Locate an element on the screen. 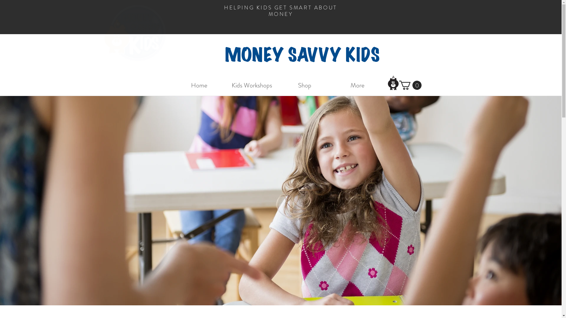 This screenshot has height=318, width=566. Home is located at coordinates (199, 85).